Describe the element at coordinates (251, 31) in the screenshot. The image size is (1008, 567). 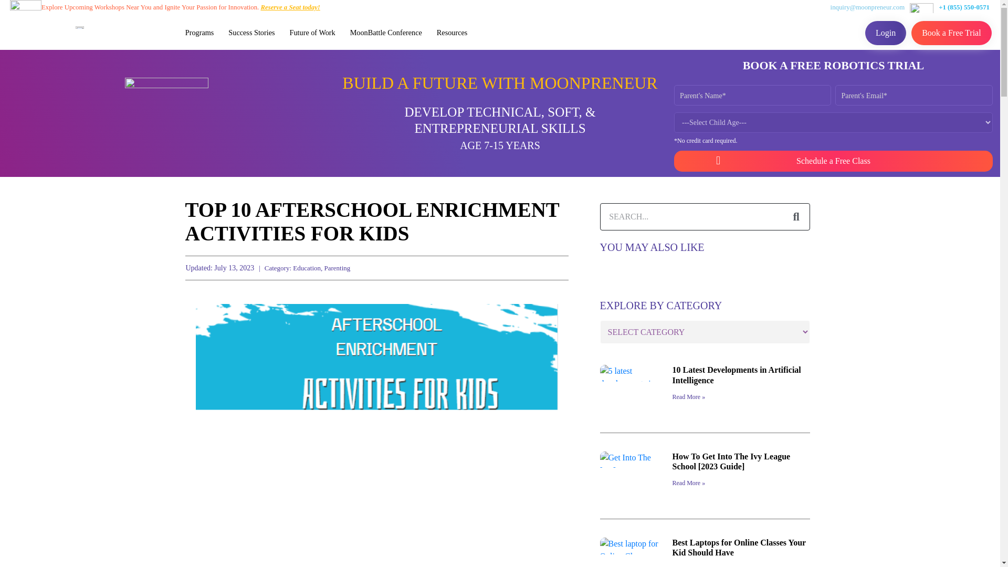
I see `Success Stories` at that location.